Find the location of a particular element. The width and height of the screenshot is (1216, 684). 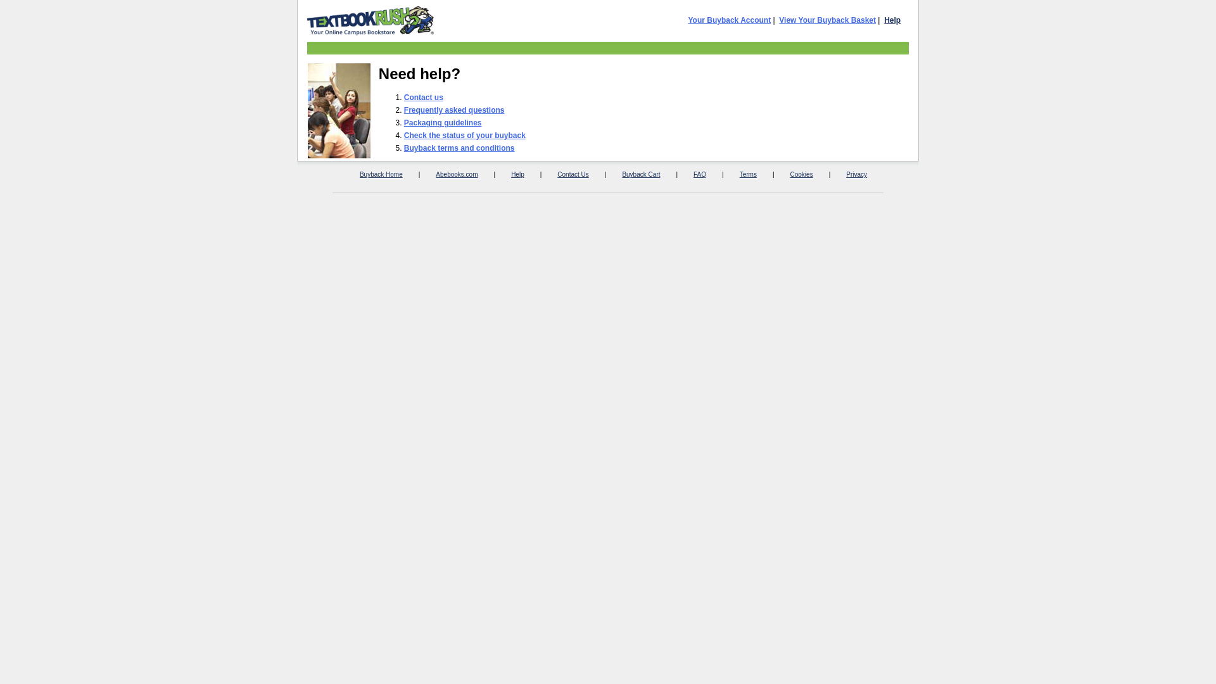

Contact Us is located at coordinates (573, 175).